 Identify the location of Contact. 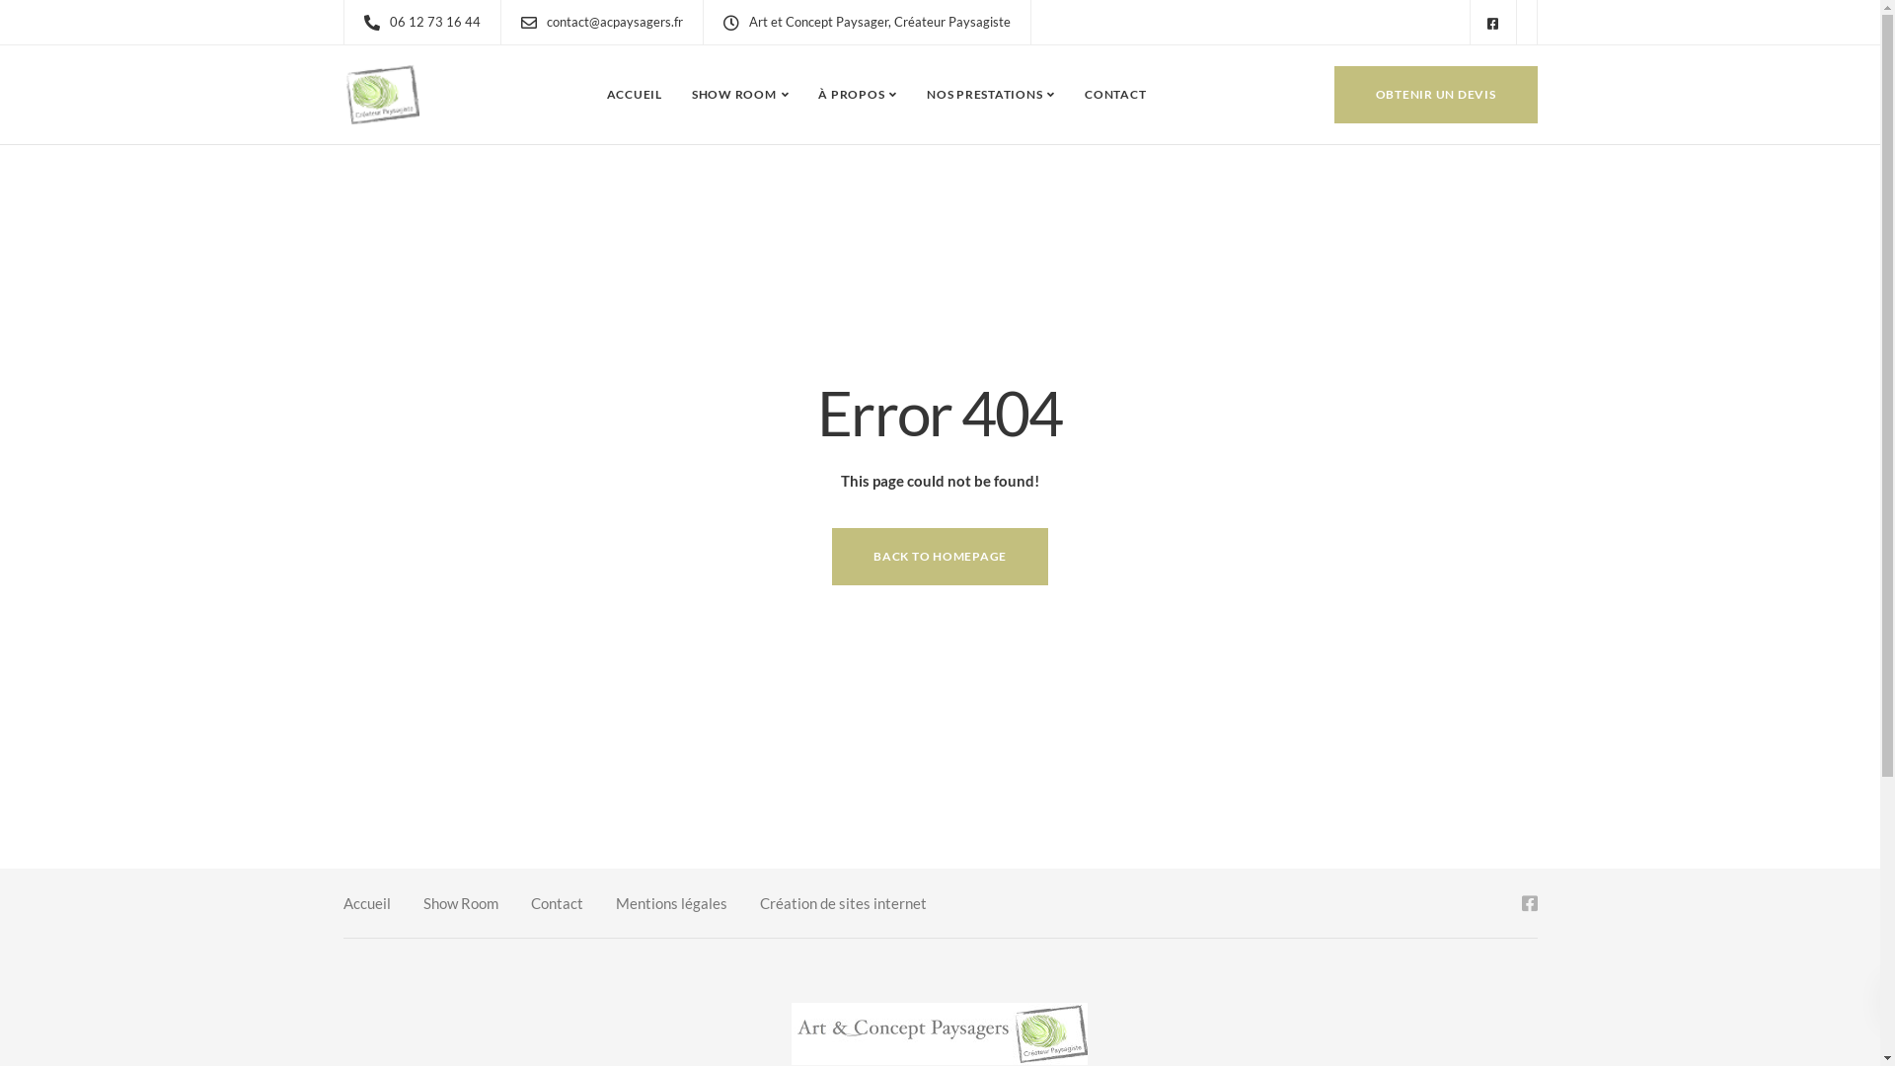
(557, 906).